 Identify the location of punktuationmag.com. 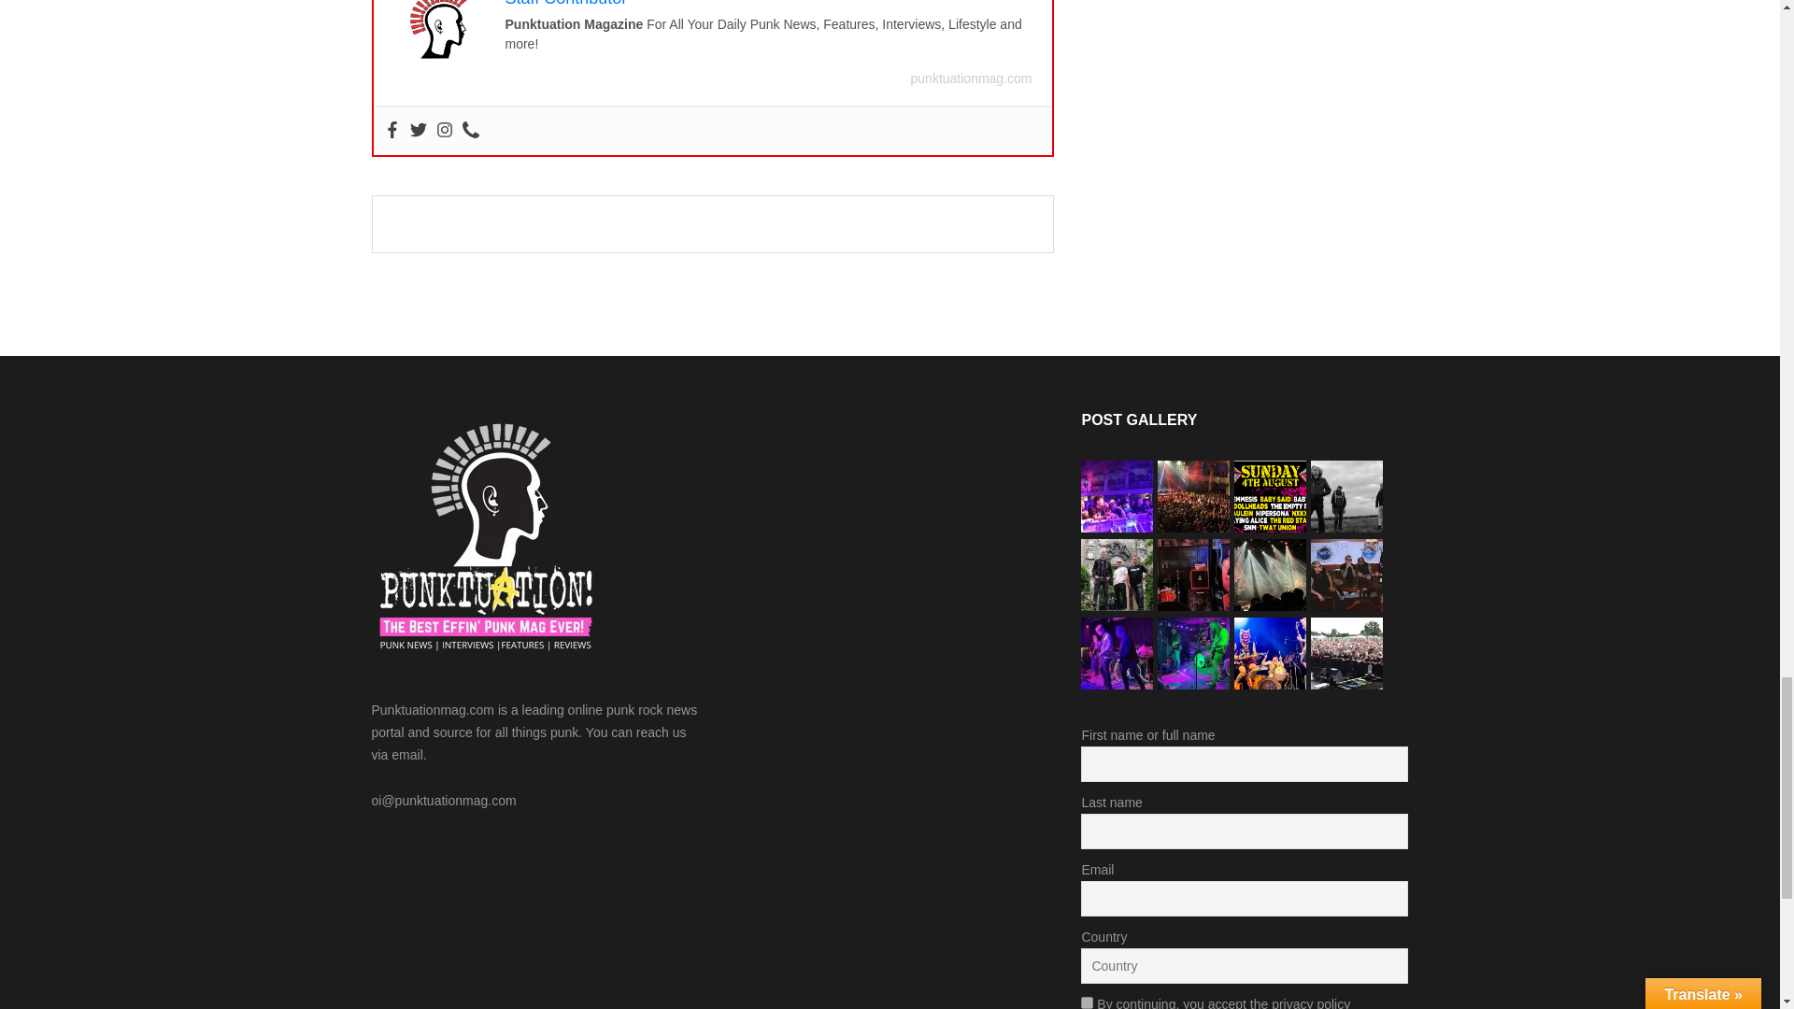
(972, 78).